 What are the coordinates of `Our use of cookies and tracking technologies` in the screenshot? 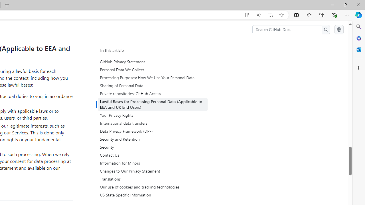 It's located at (153, 187).